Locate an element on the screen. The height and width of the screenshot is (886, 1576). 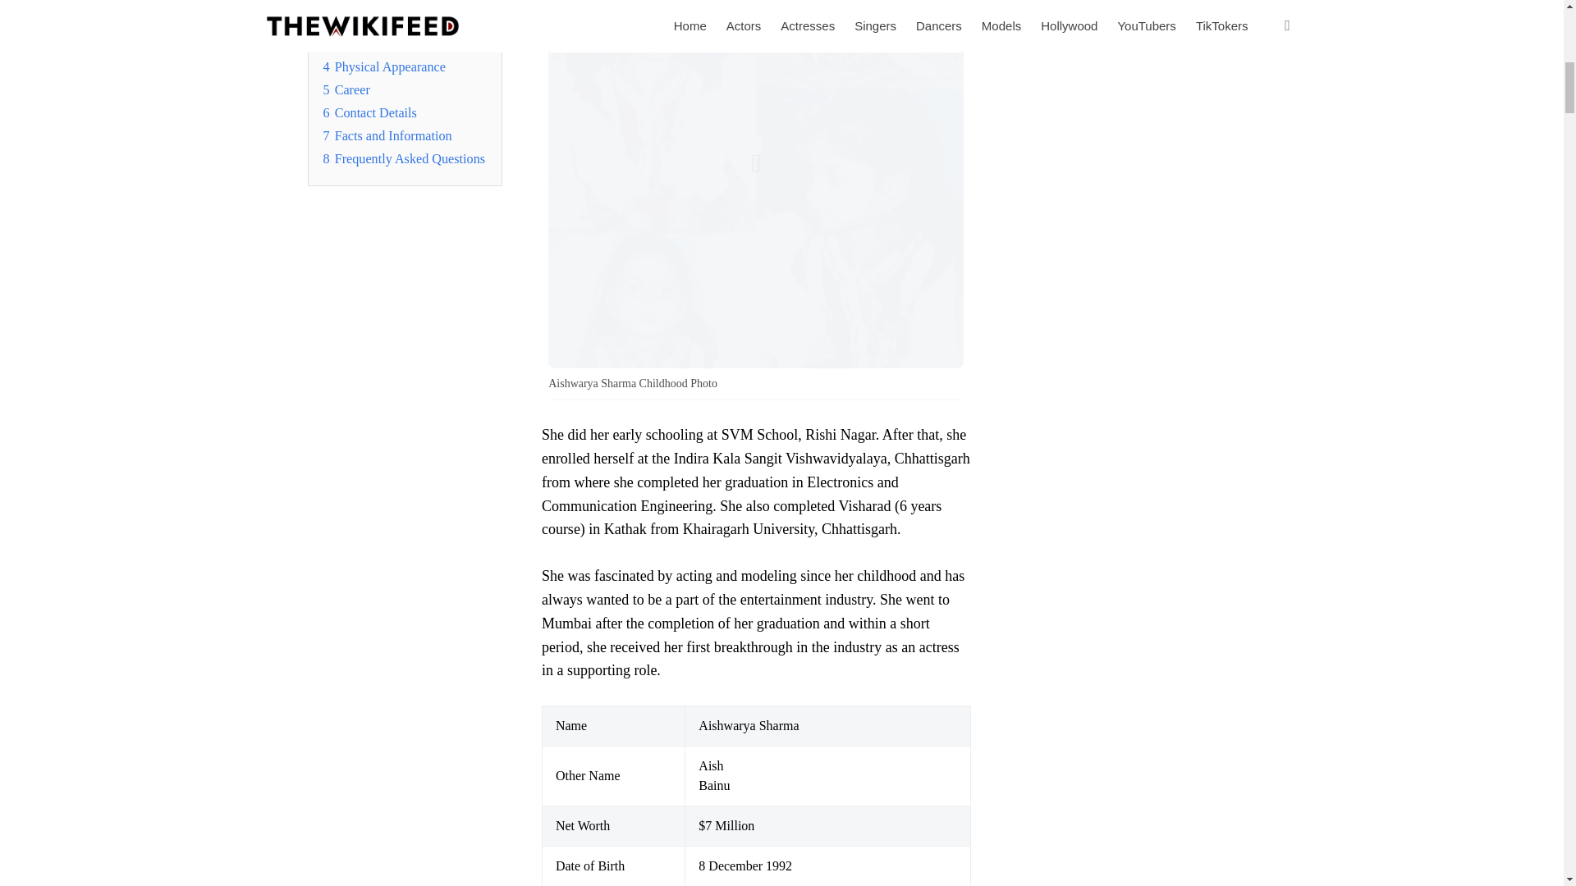
4 Physical Appearance is located at coordinates (384, 67).